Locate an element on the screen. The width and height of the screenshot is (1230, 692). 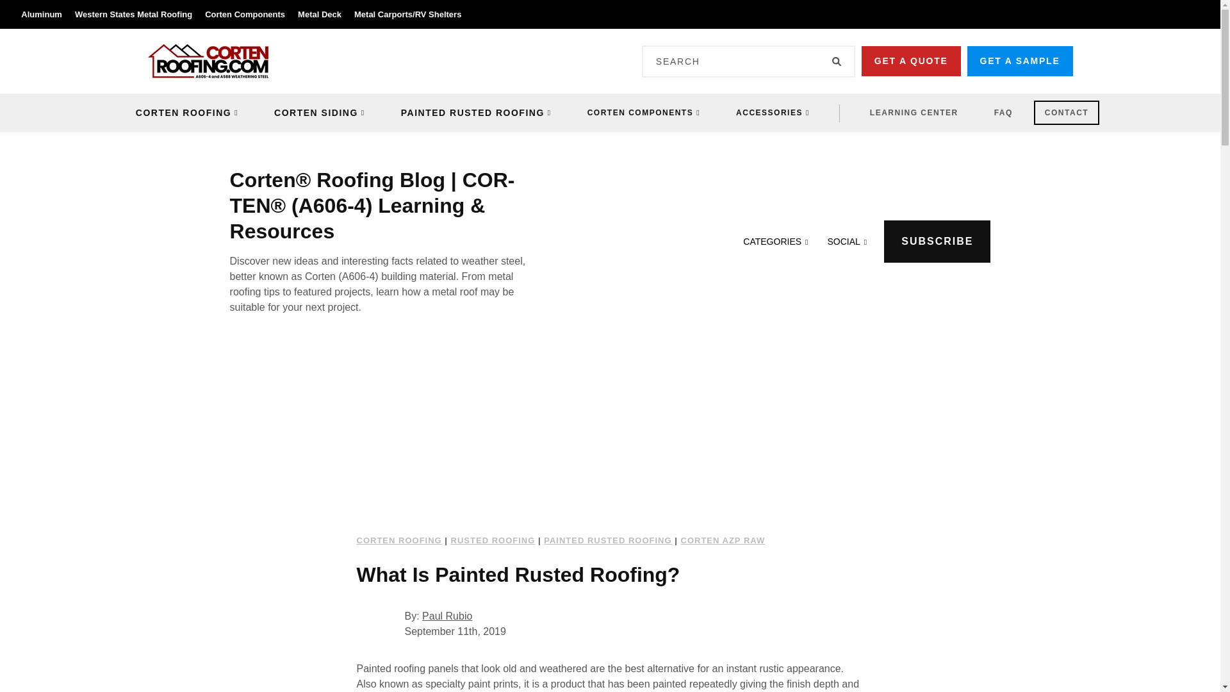
What Is Painted Rusted Roofing? is located at coordinates (610, 445).